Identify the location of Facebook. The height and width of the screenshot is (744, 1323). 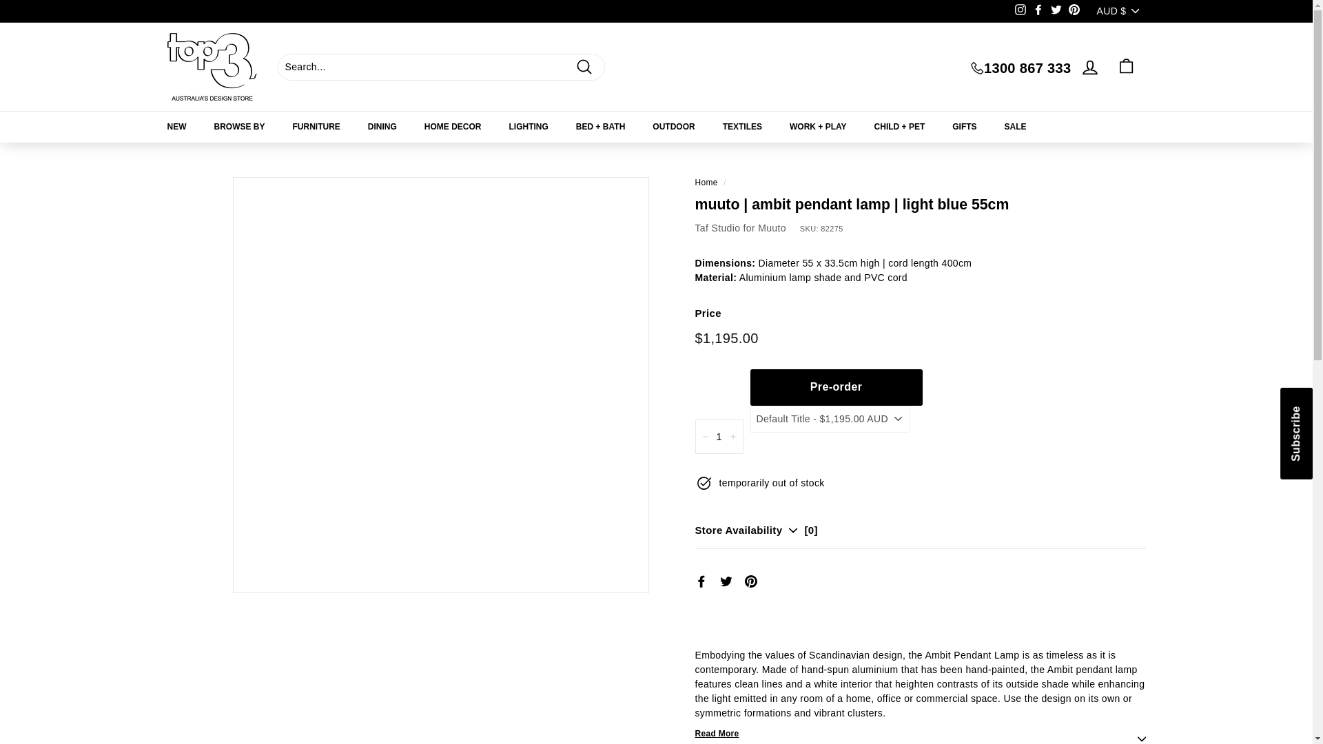
(1038, 12).